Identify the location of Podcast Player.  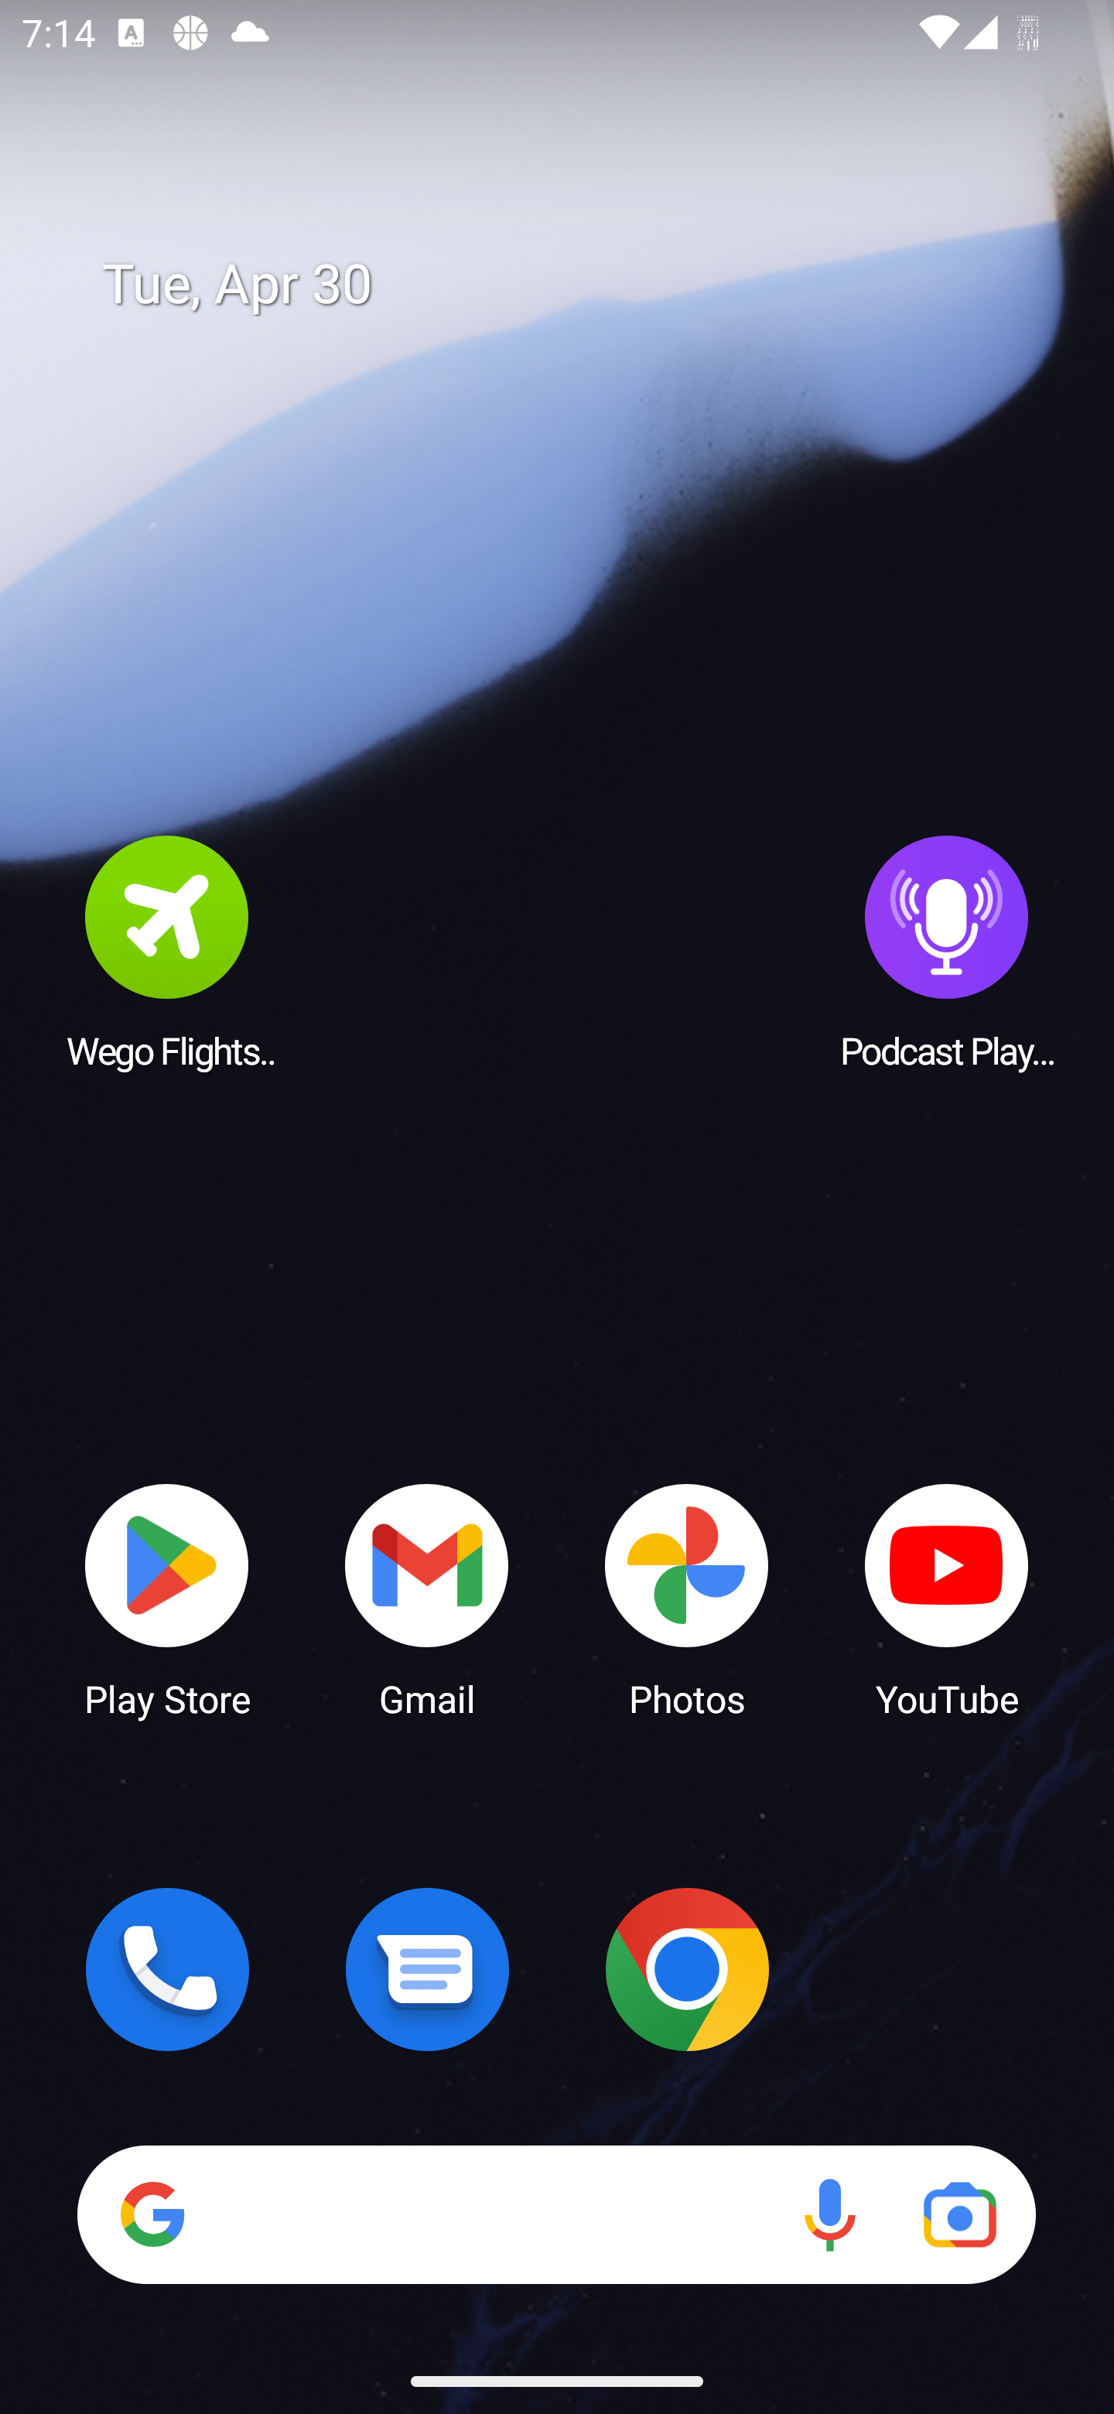
(947, 951).